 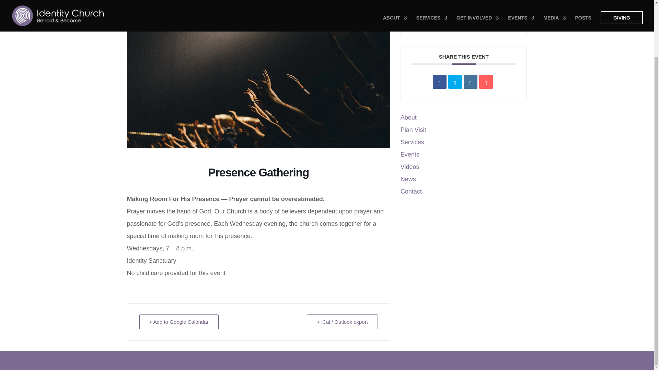 What do you see at coordinates (486, 82) in the screenshot?
I see `Email` at bounding box center [486, 82].